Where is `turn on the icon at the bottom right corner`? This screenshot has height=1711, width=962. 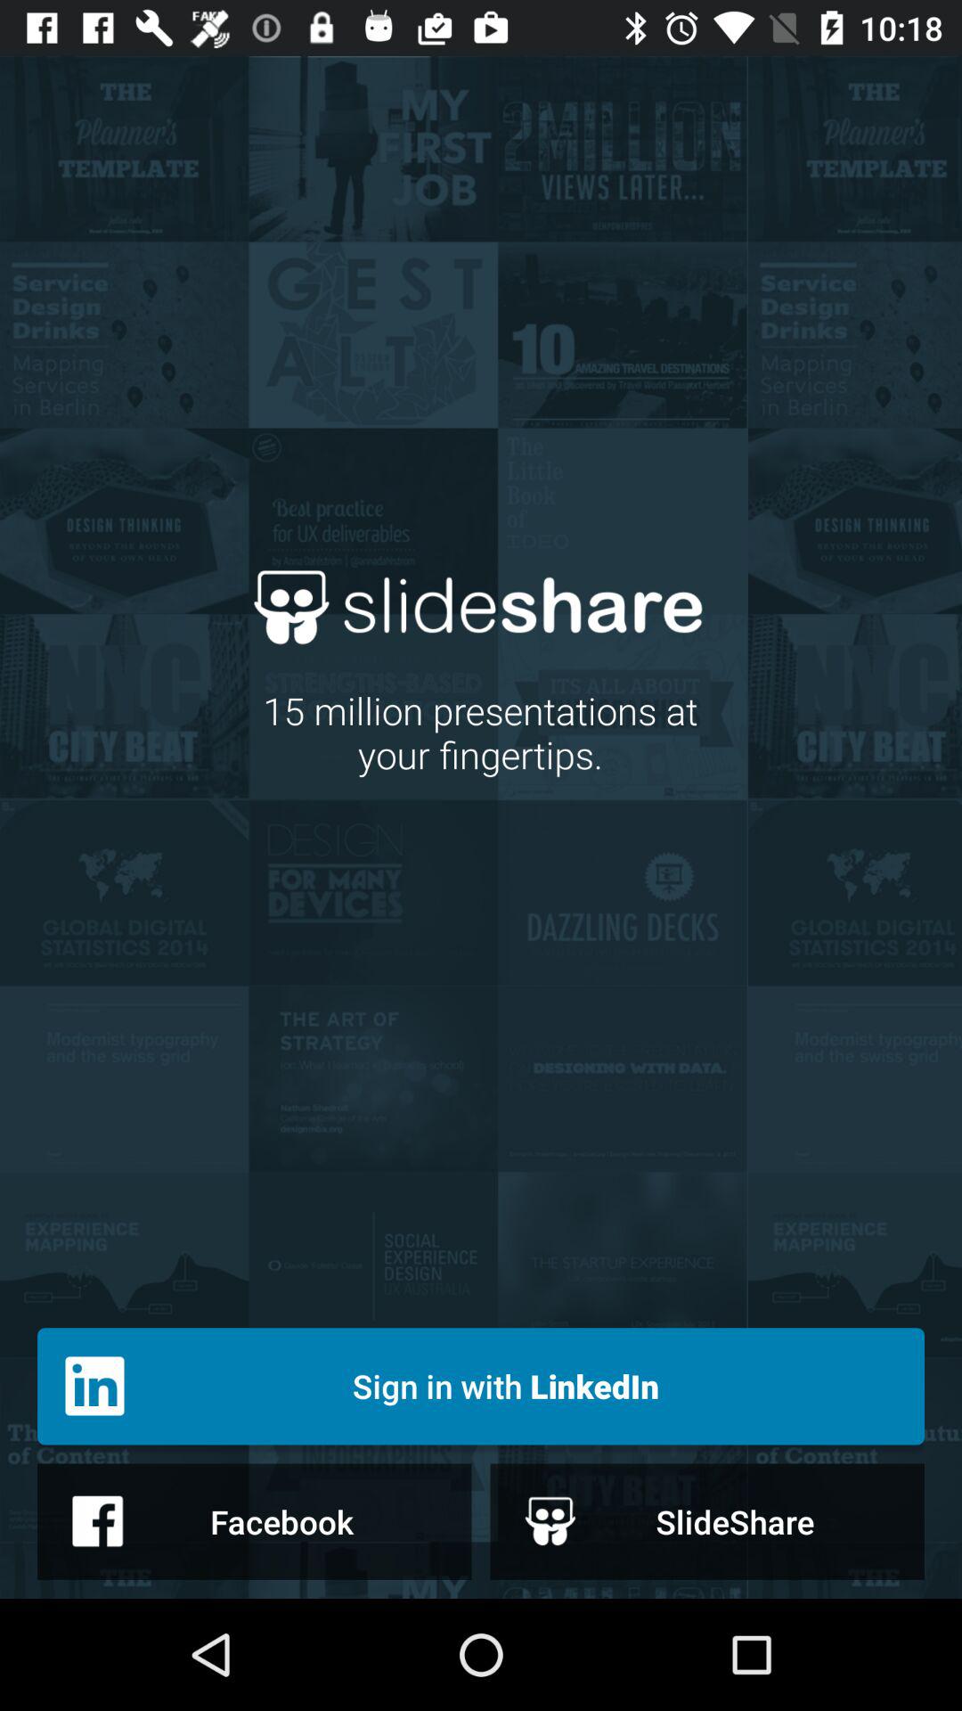 turn on the icon at the bottom right corner is located at coordinates (707, 1521).